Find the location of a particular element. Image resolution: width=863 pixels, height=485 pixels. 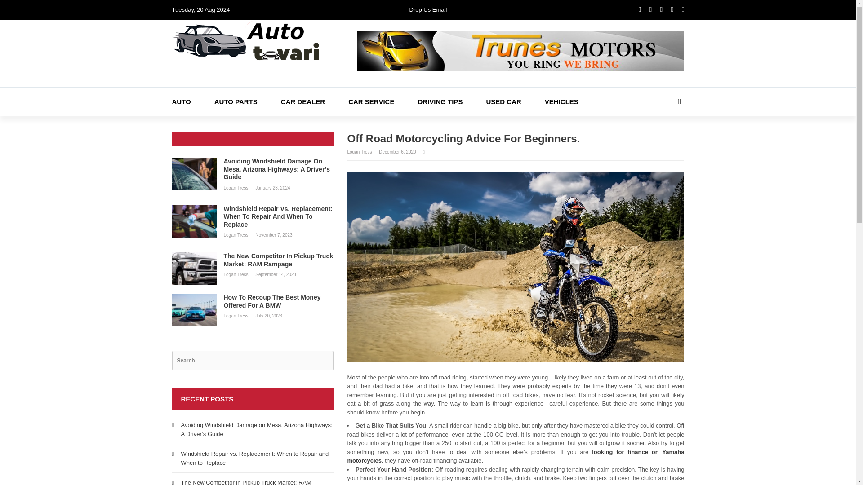

Driving Tips is located at coordinates (451, 101).